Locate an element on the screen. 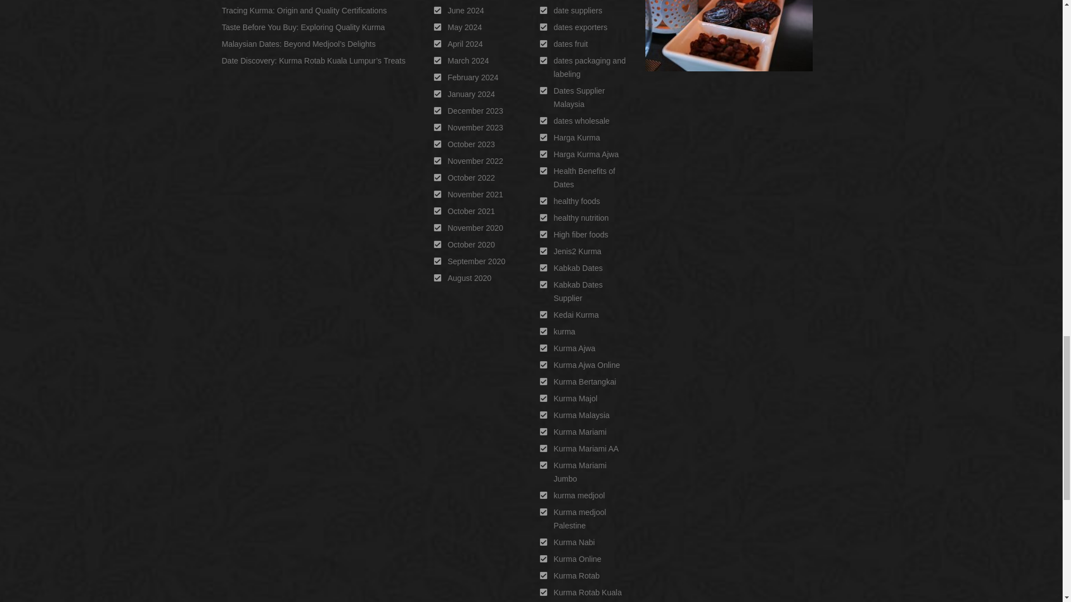 The width and height of the screenshot is (1071, 602). June 2024 is located at coordinates (465, 10).